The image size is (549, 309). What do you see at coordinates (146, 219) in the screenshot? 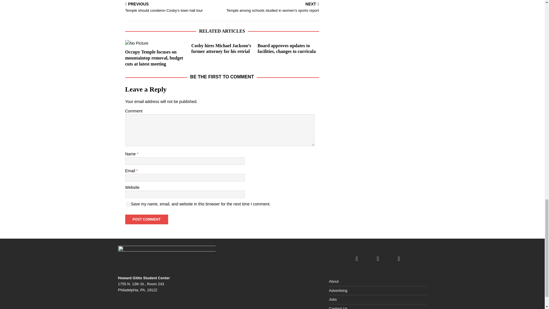
I see `Post Comment` at bounding box center [146, 219].